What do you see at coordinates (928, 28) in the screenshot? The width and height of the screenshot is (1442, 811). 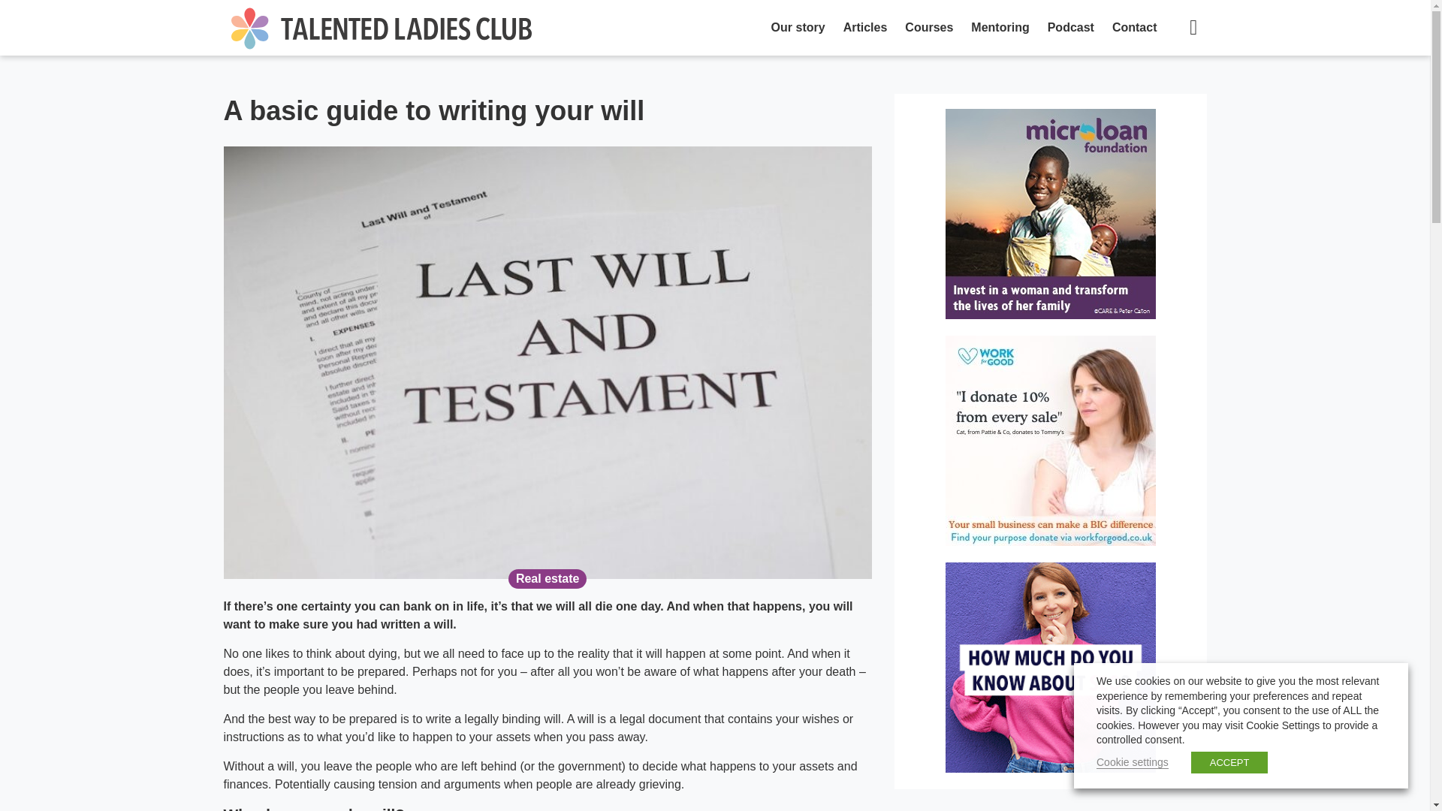 I see `Courses` at bounding box center [928, 28].